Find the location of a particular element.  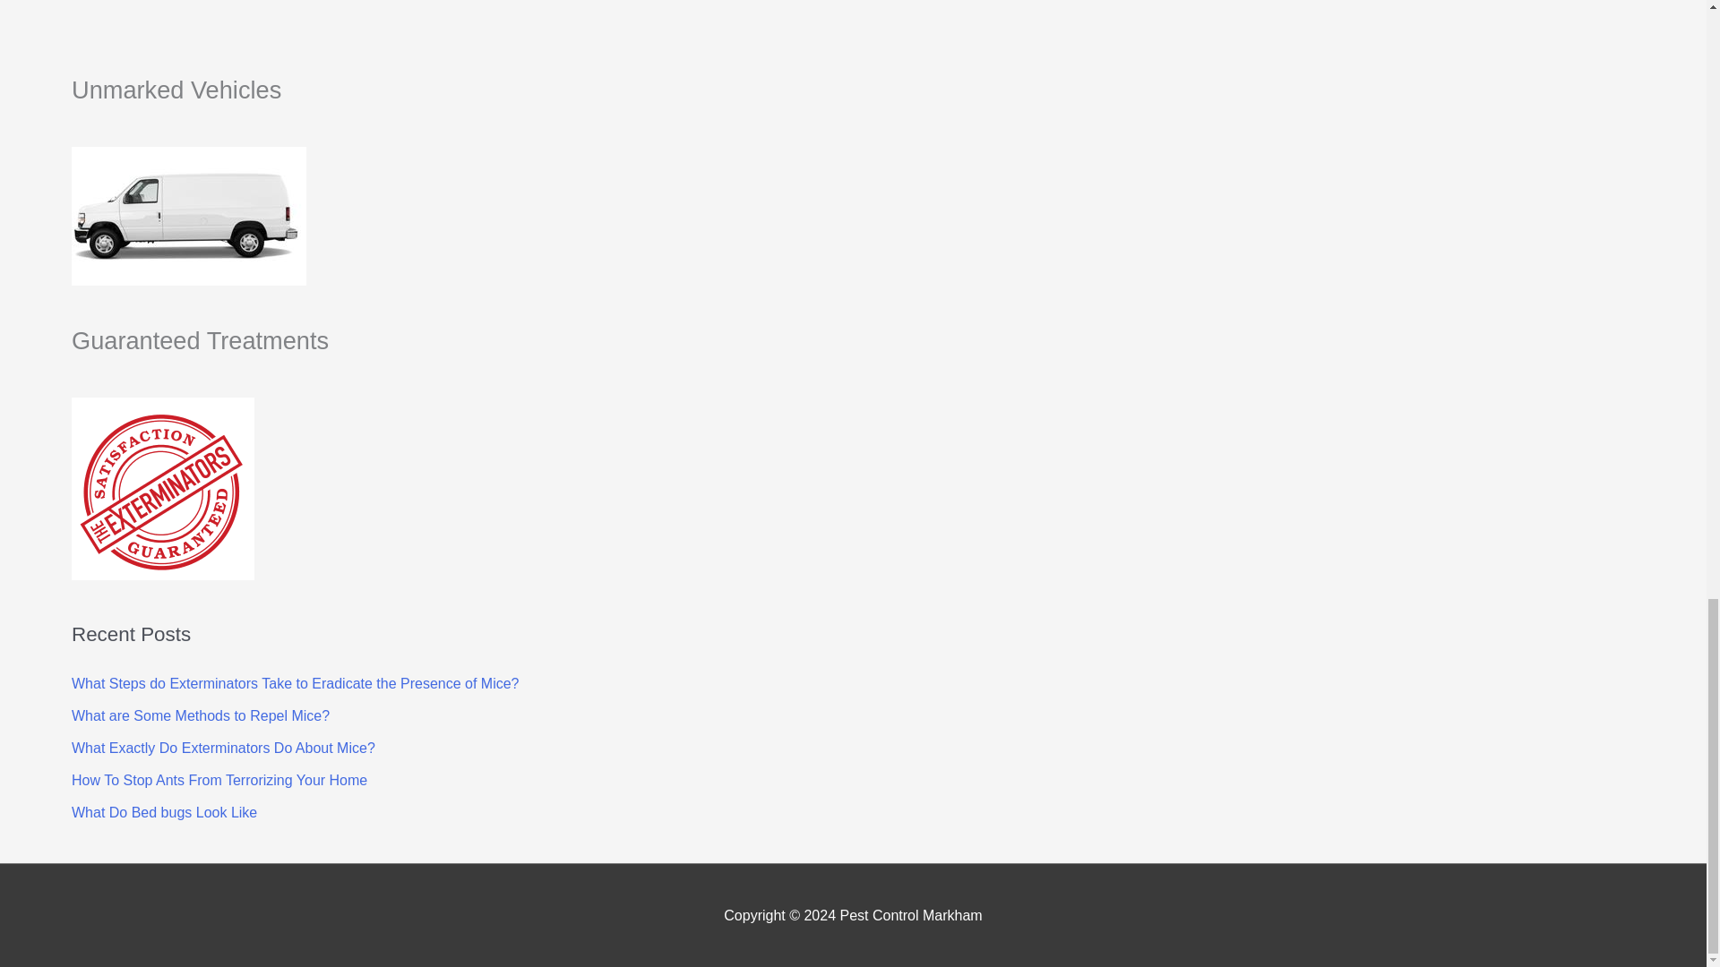

How To Stop Ants From Terrorizing Your Home is located at coordinates (219, 780).